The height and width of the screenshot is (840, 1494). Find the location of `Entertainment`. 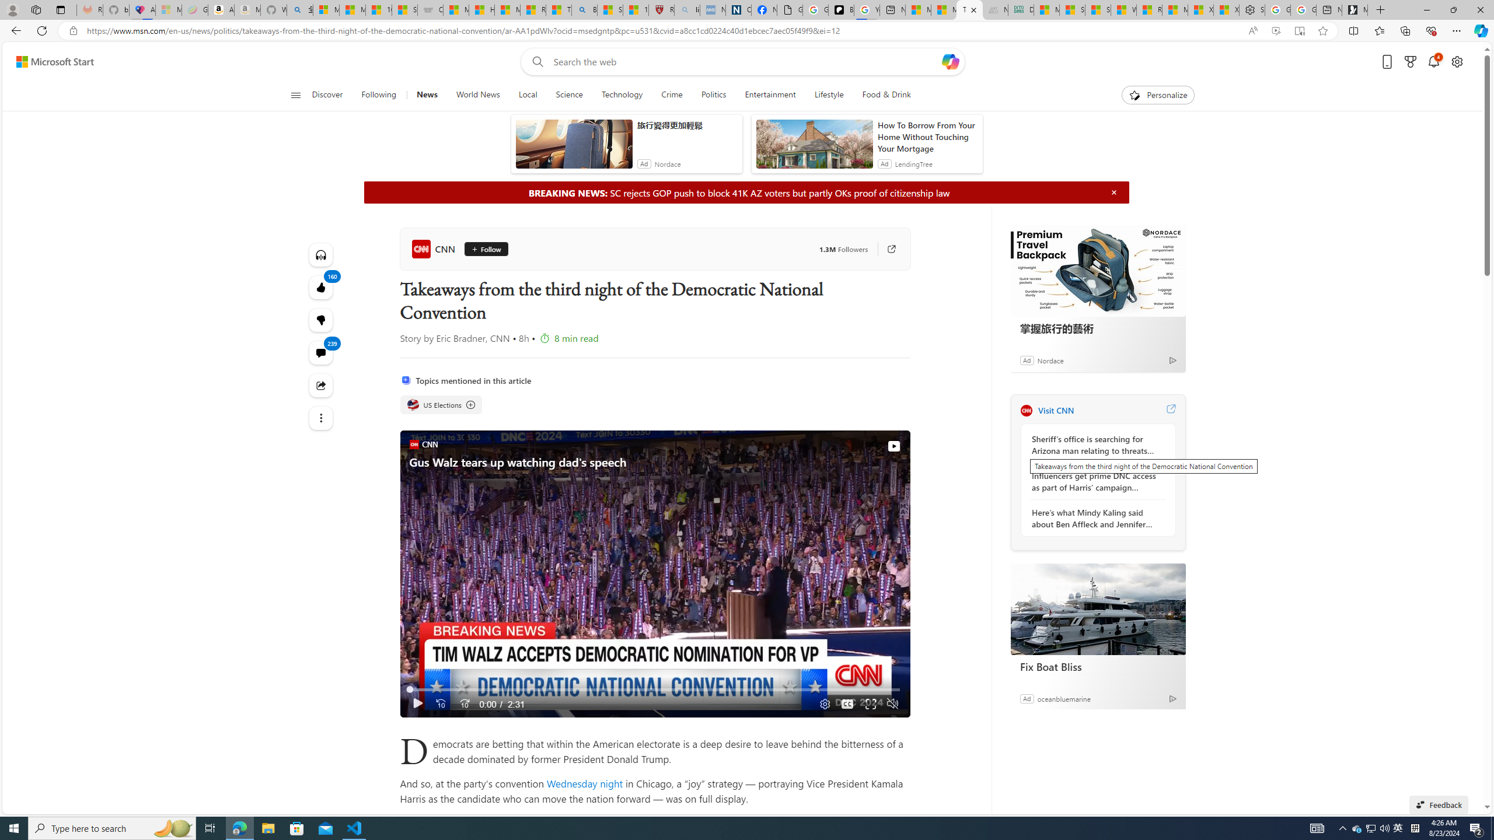

Entertainment is located at coordinates (770, 95).